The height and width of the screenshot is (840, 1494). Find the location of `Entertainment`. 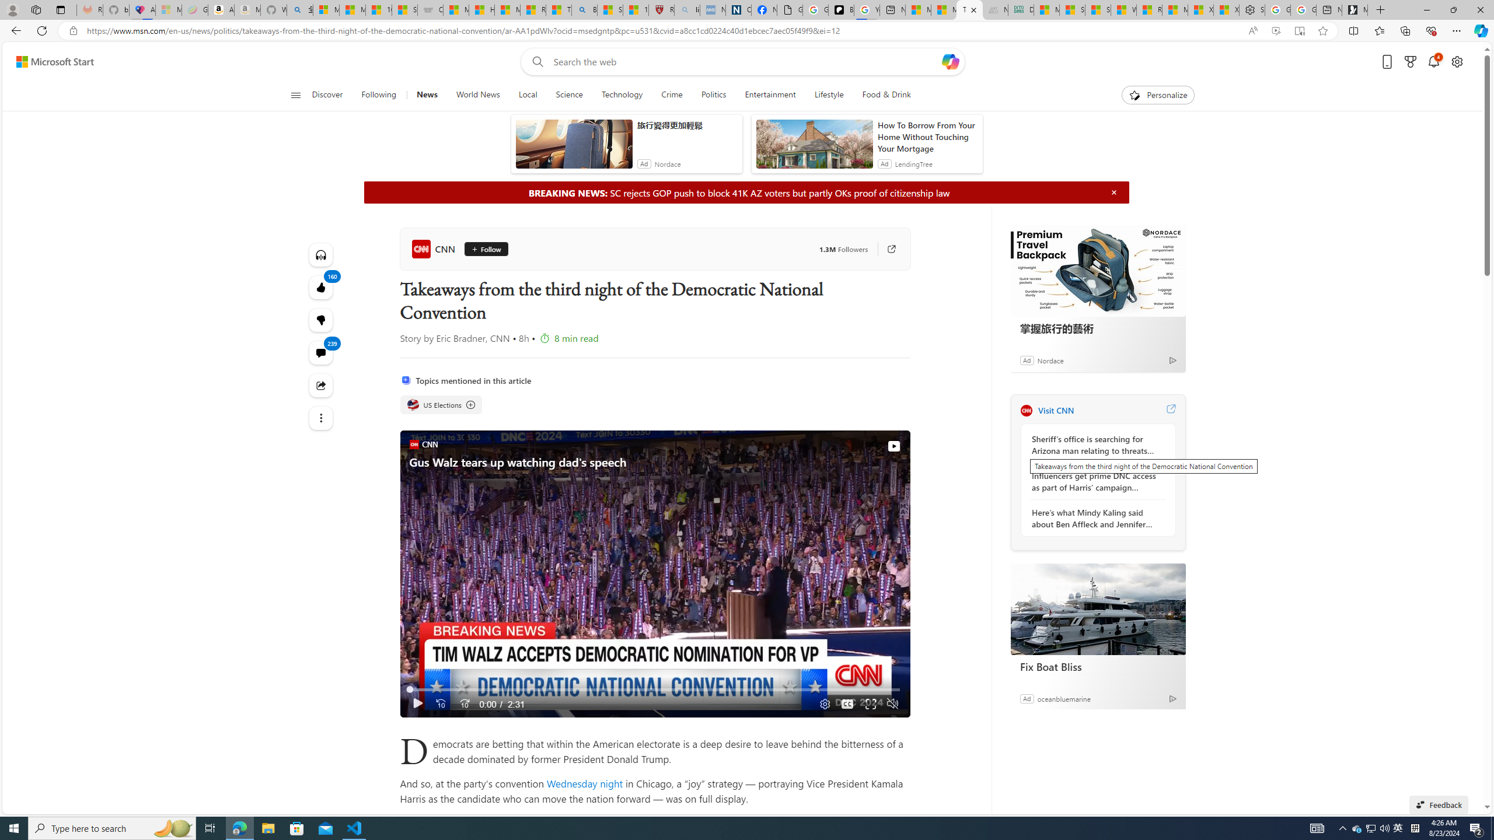

Entertainment is located at coordinates (770, 95).